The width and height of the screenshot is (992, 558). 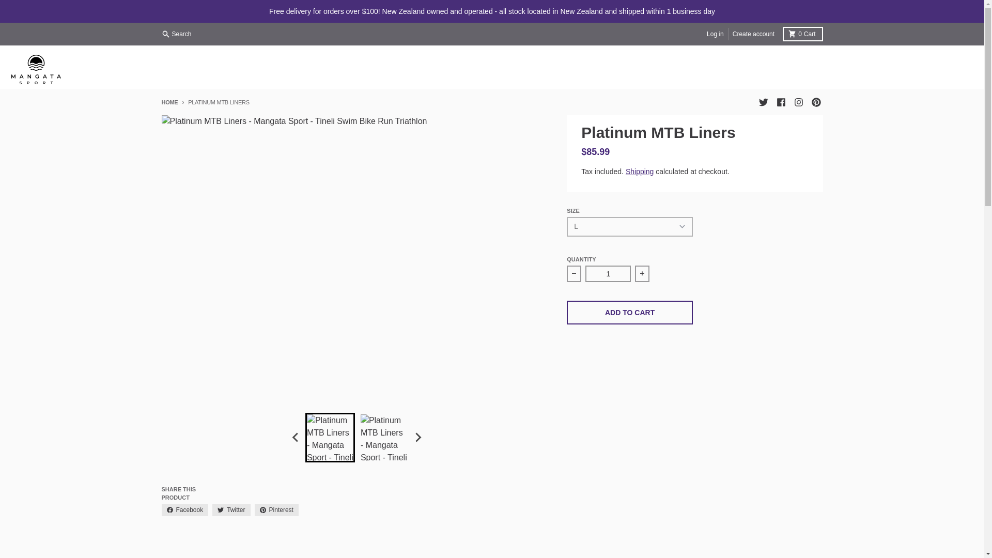 What do you see at coordinates (763, 102) in the screenshot?
I see `Twitter - Mangata Sport` at bounding box center [763, 102].